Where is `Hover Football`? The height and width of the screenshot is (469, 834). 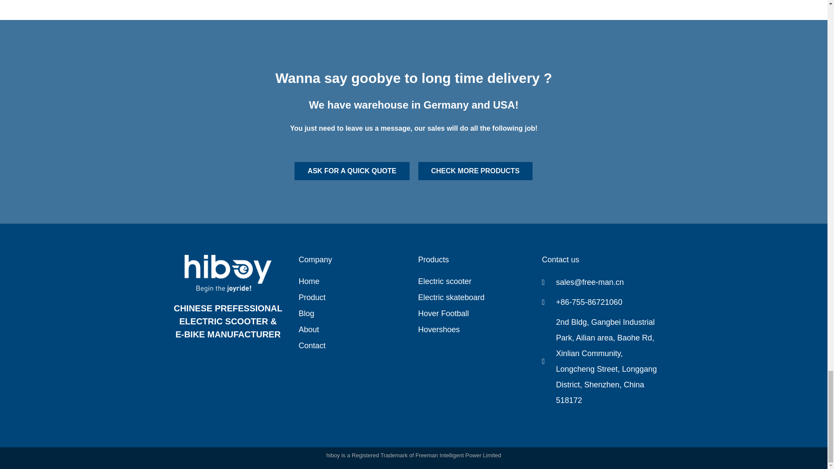 Hover Football is located at coordinates (475, 314).